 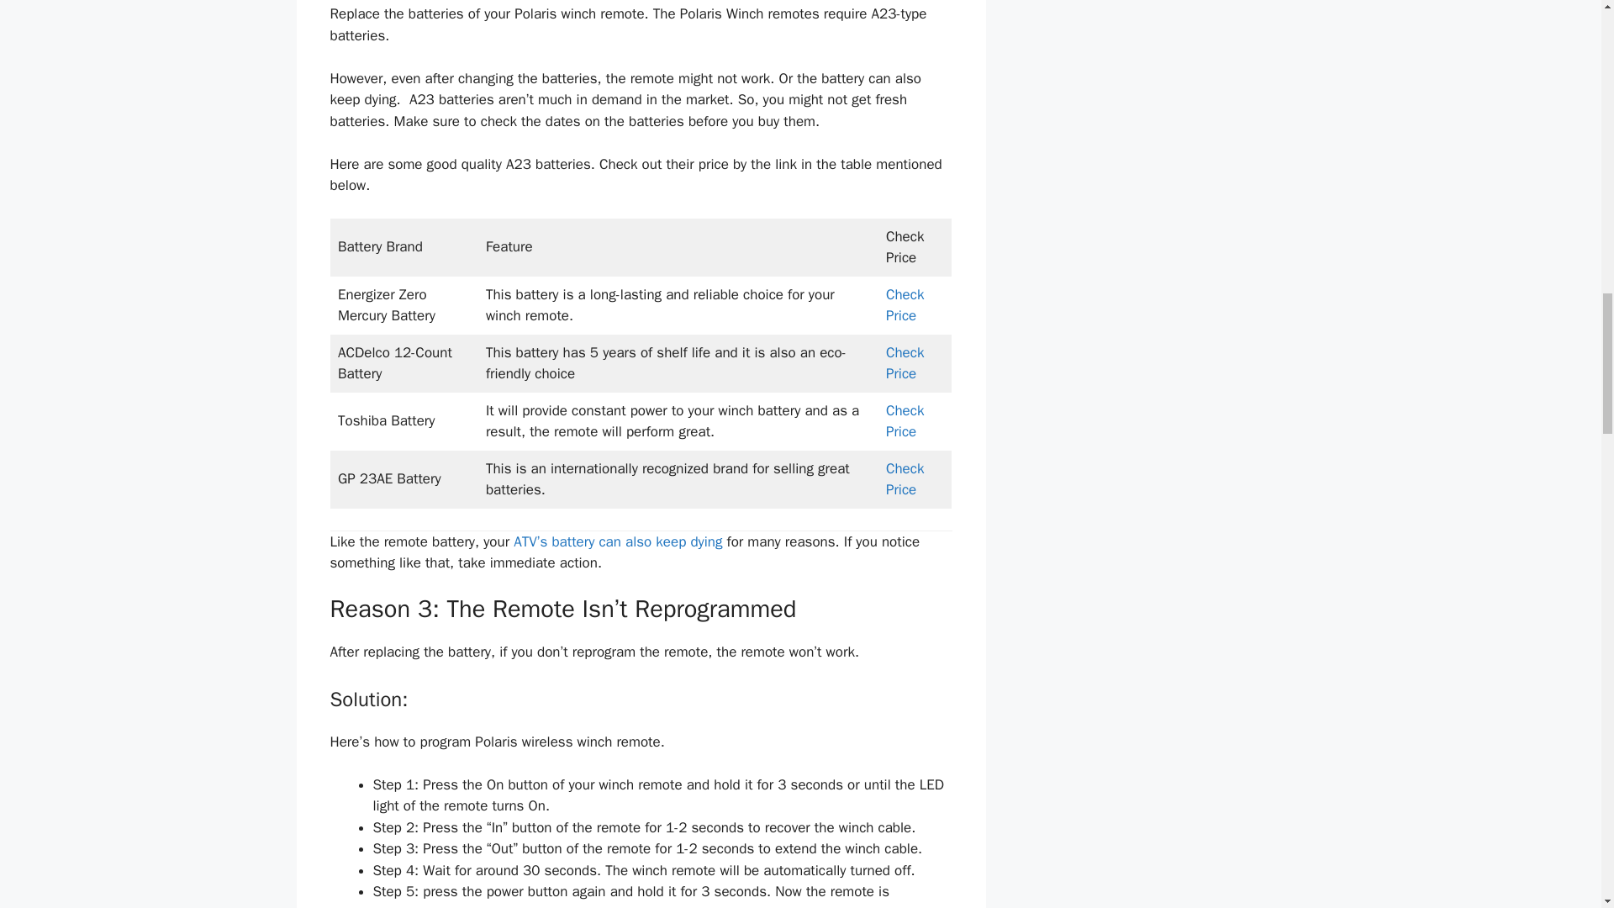 What do you see at coordinates (905, 305) in the screenshot?
I see `Check Price` at bounding box center [905, 305].